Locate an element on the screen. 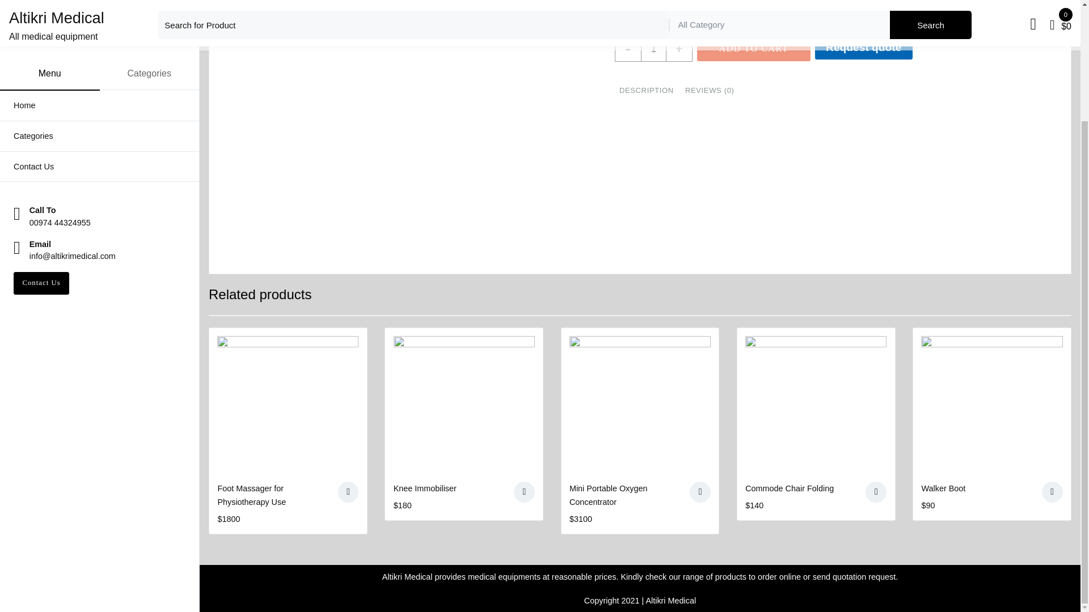 The height and width of the screenshot is (612, 1089). Qty is located at coordinates (653, 48).